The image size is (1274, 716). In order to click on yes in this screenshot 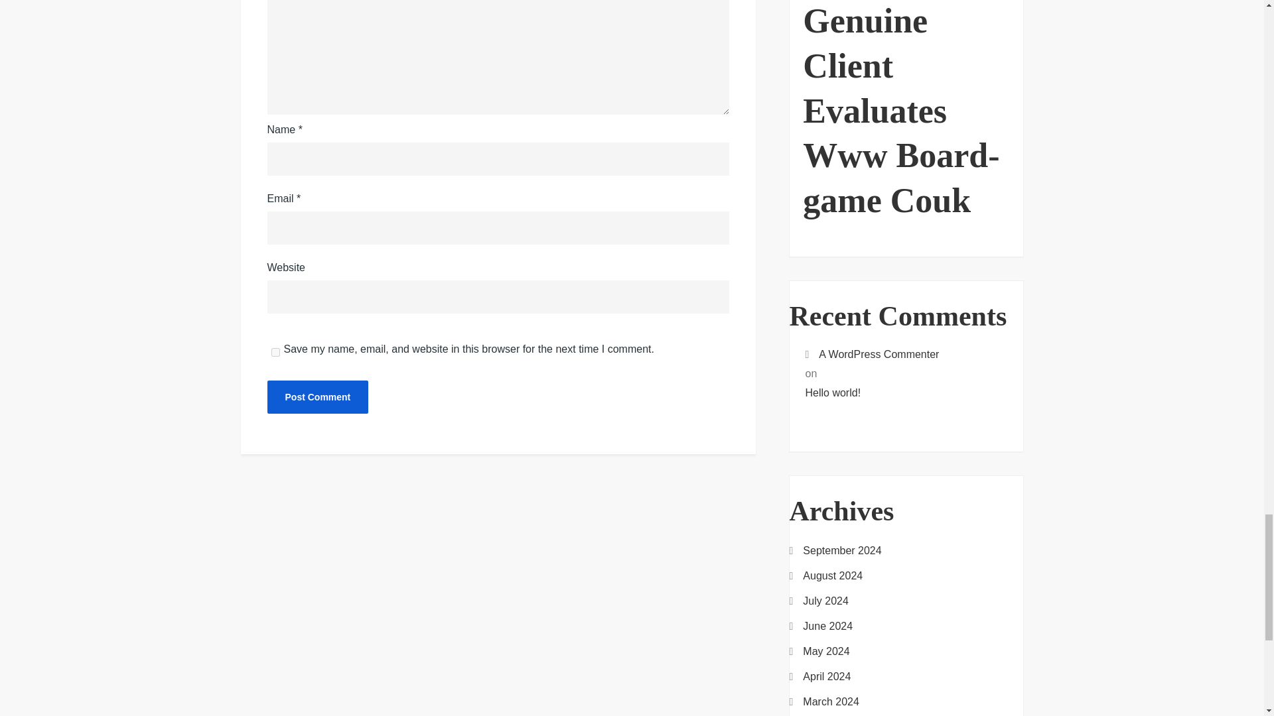, I will do `click(275, 351)`.